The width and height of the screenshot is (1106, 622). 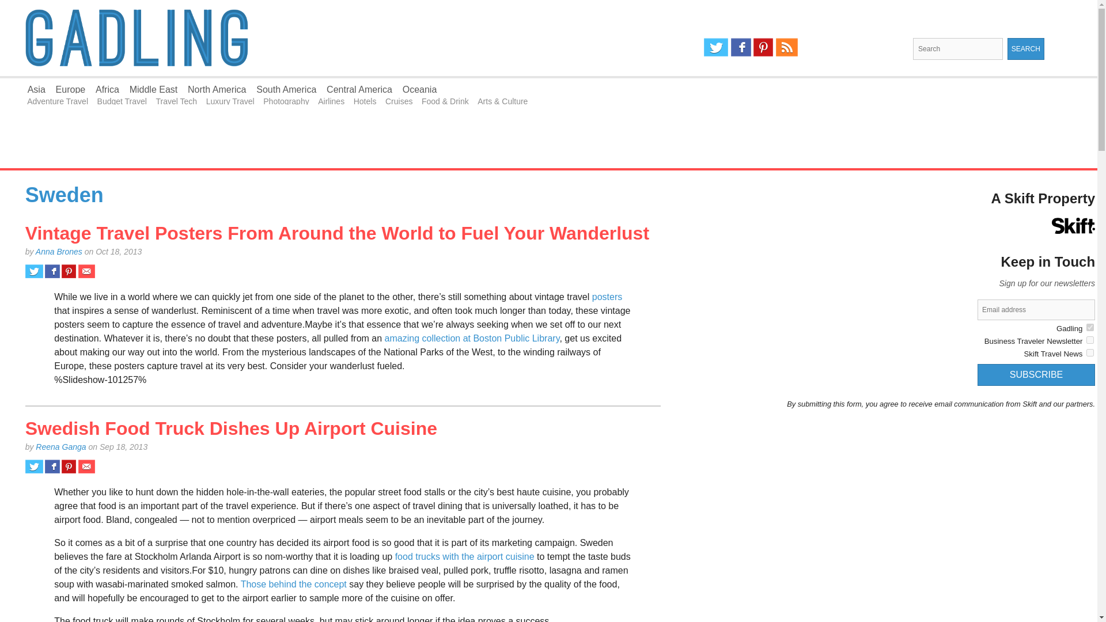 I want to click on Share on Facebook, so click(x=52, y=466).